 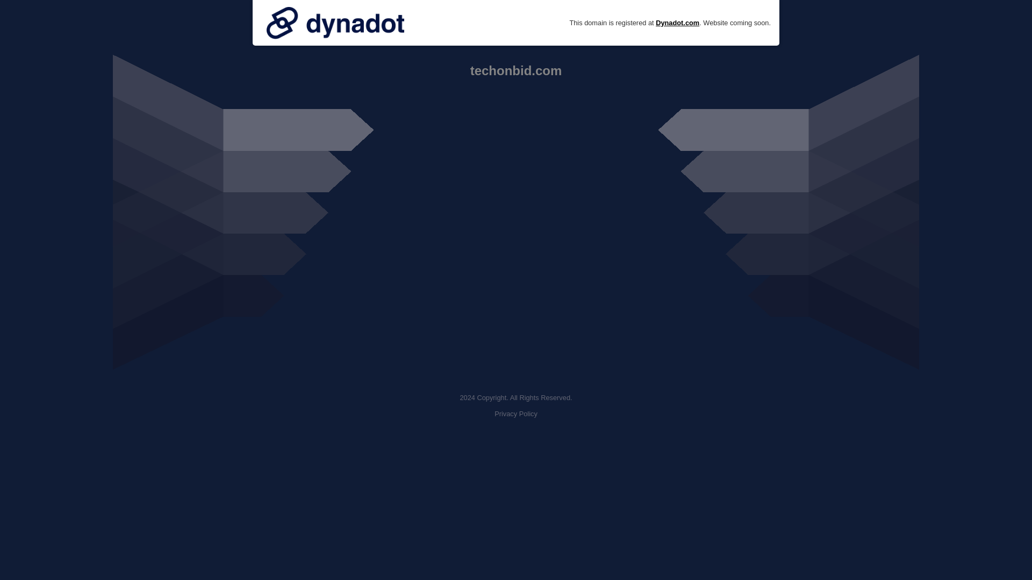 I want to click on Privacy Policy, so click(x=516, y=414).